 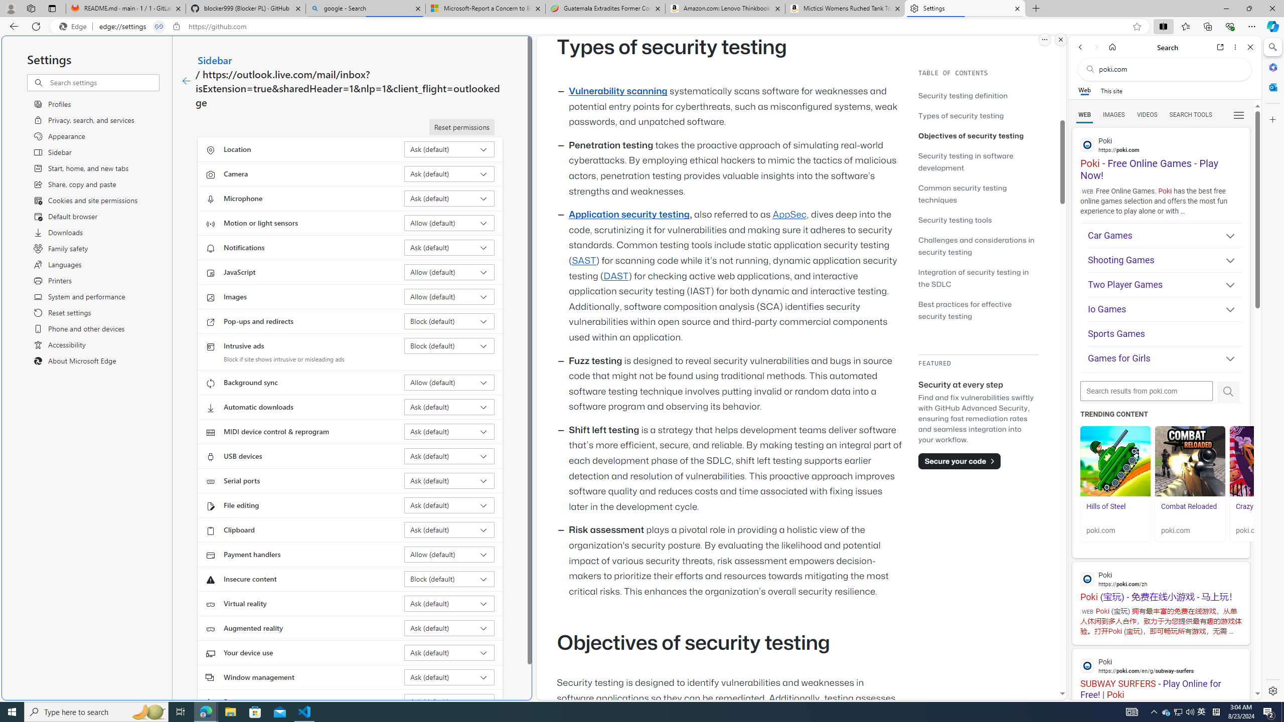 What do you see at coordinates (1226, 261) in the screenshot?
I see `Show More Shooting Games` at bounding box center [1226, 261].